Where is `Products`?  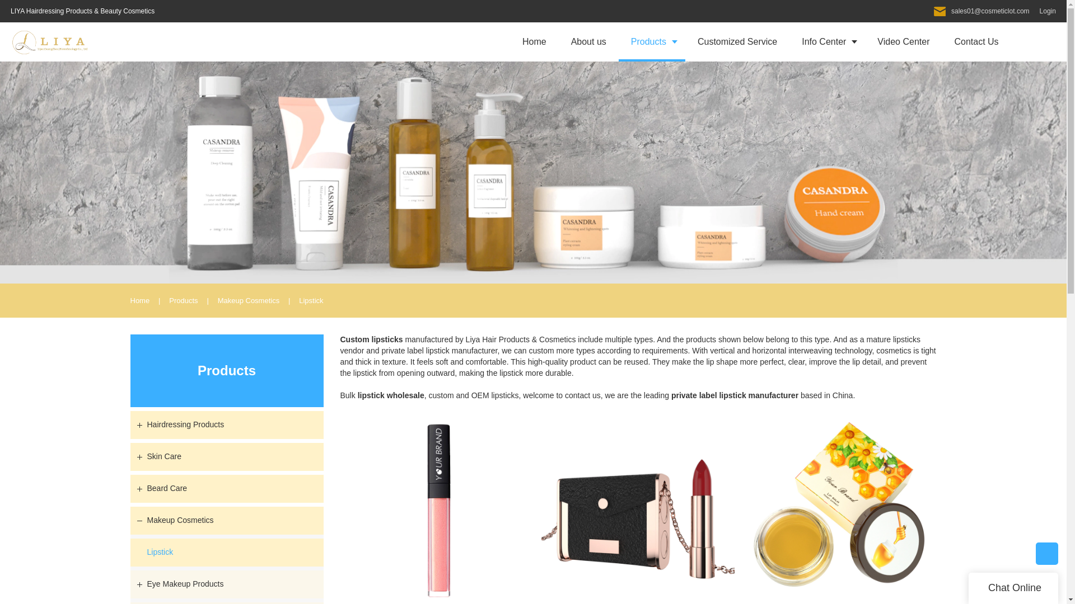
Products is located at coordinates (652, 41).